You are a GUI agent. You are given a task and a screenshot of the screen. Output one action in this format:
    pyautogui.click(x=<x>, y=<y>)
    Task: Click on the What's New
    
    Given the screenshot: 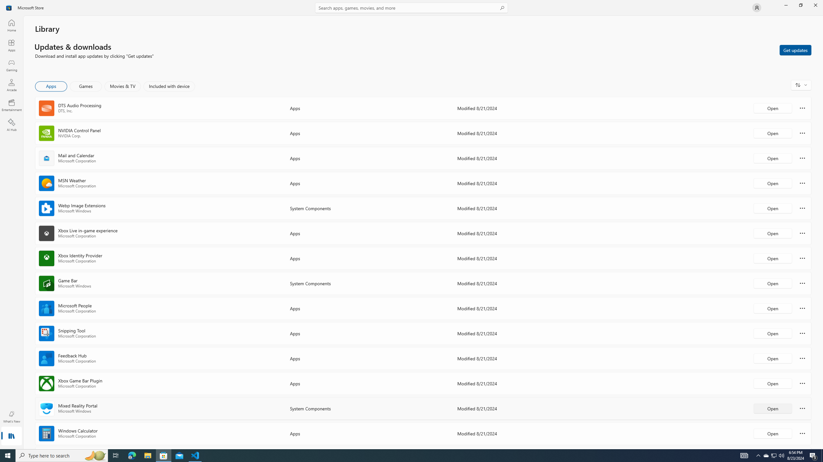 What is the action you would take?
    pyautogui.click(x=12, y=417)
    